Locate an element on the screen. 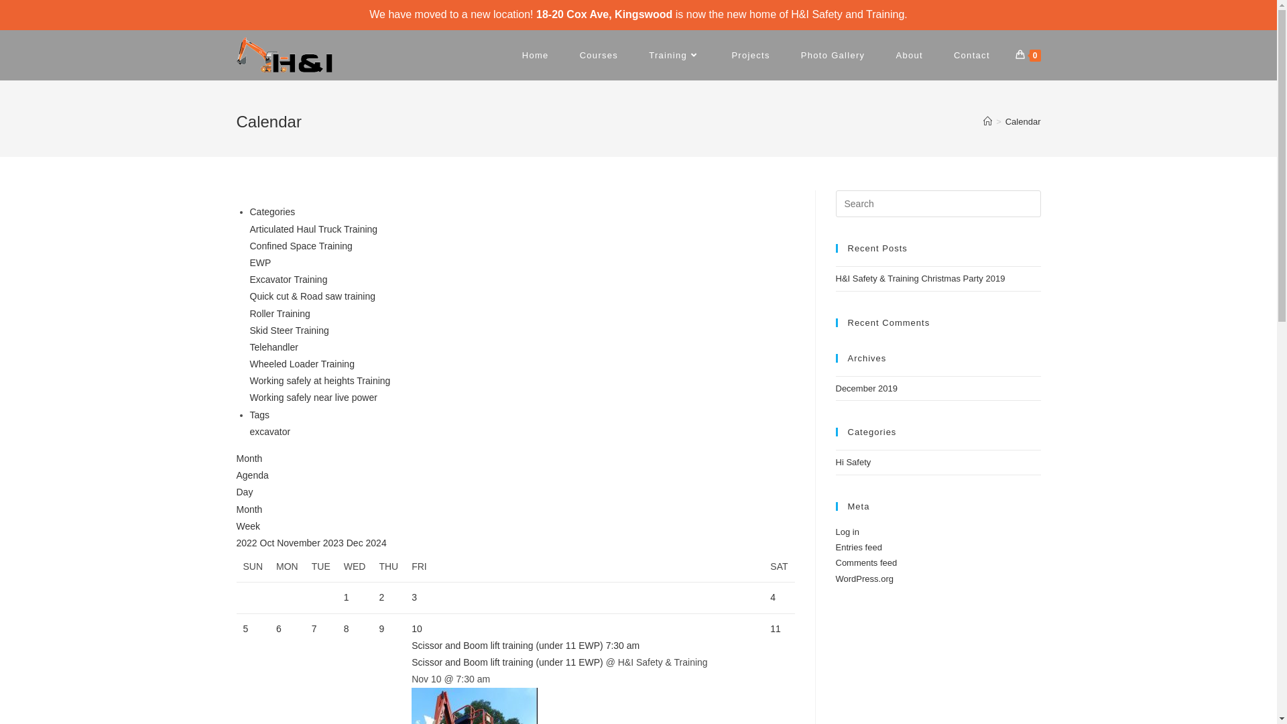 The width and height of the screenshot is (1287, 724). 3 is located at coordinates (414, 597).